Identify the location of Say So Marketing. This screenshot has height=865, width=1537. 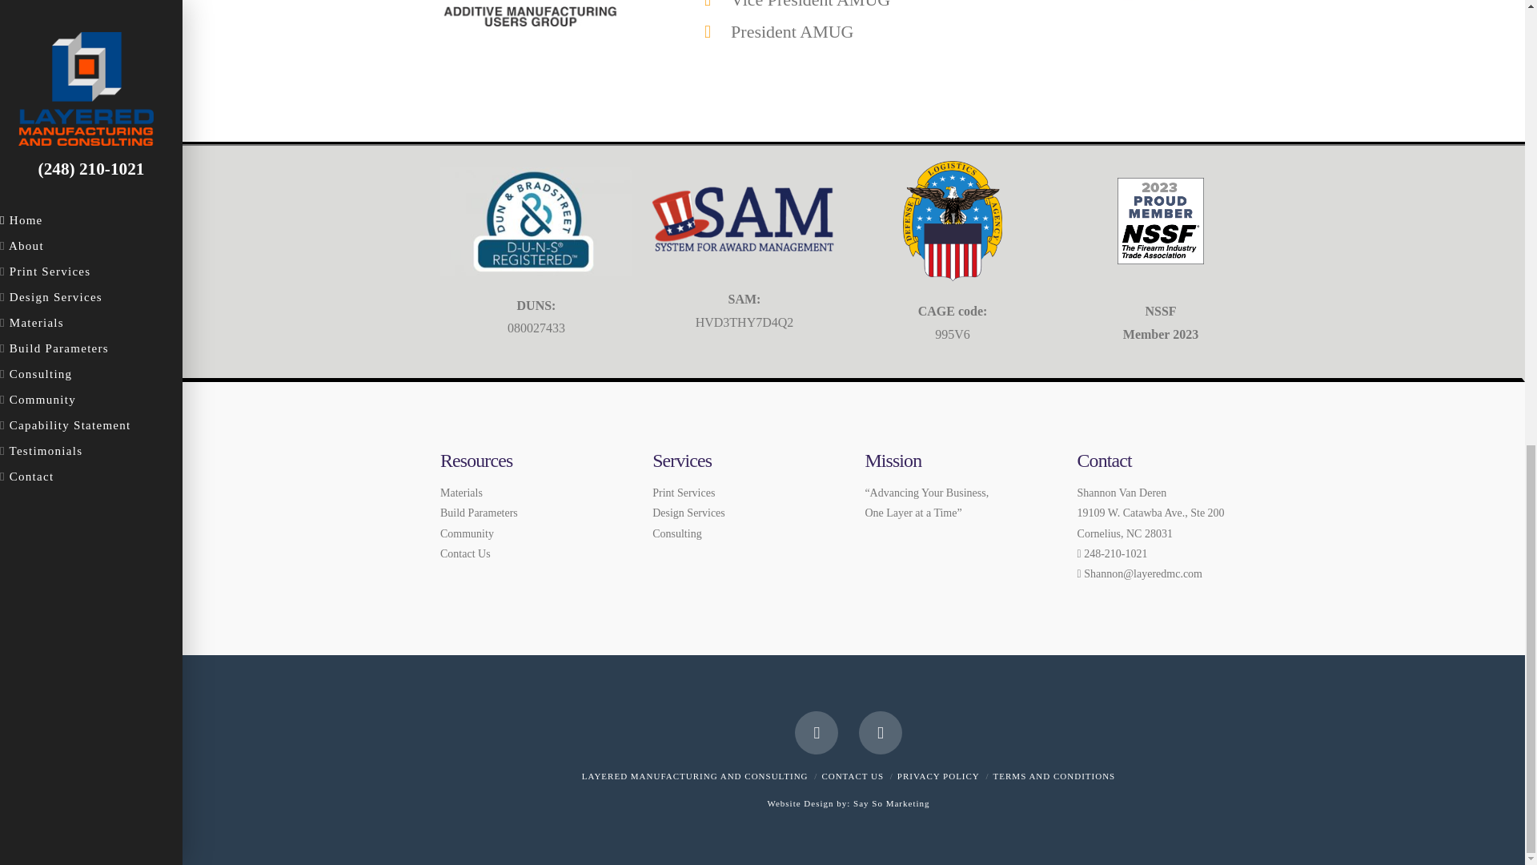
(891, 803).